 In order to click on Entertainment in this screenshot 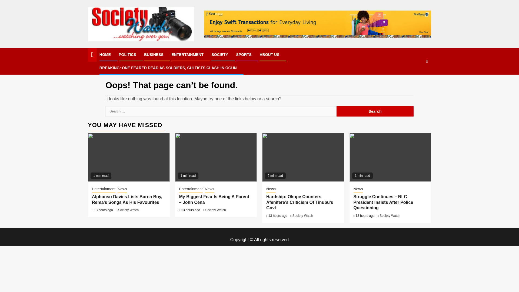, I will do `click(103, 189)`.